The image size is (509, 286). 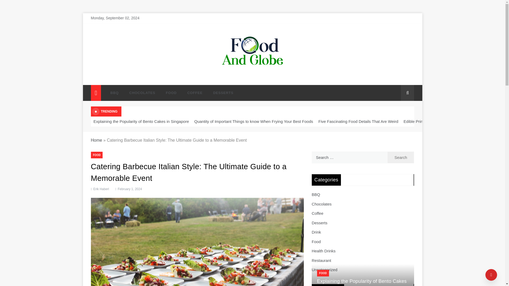 What do you see at coordinates (322, 204) in the screenshot?
I see `Chocolates` at bounding box center [322, 204].